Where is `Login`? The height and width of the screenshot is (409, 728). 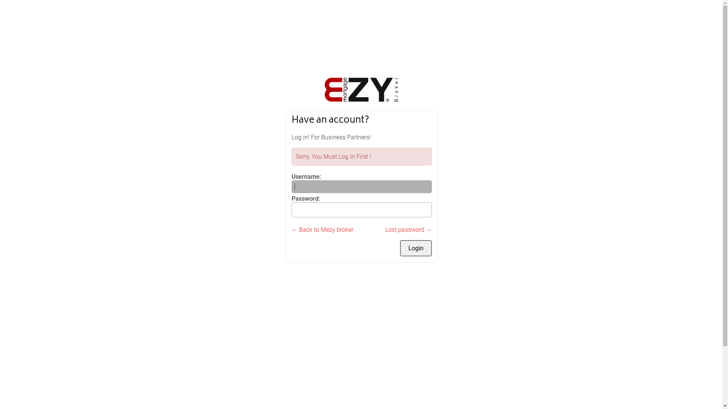
Login is located at coordinates (416, 248).